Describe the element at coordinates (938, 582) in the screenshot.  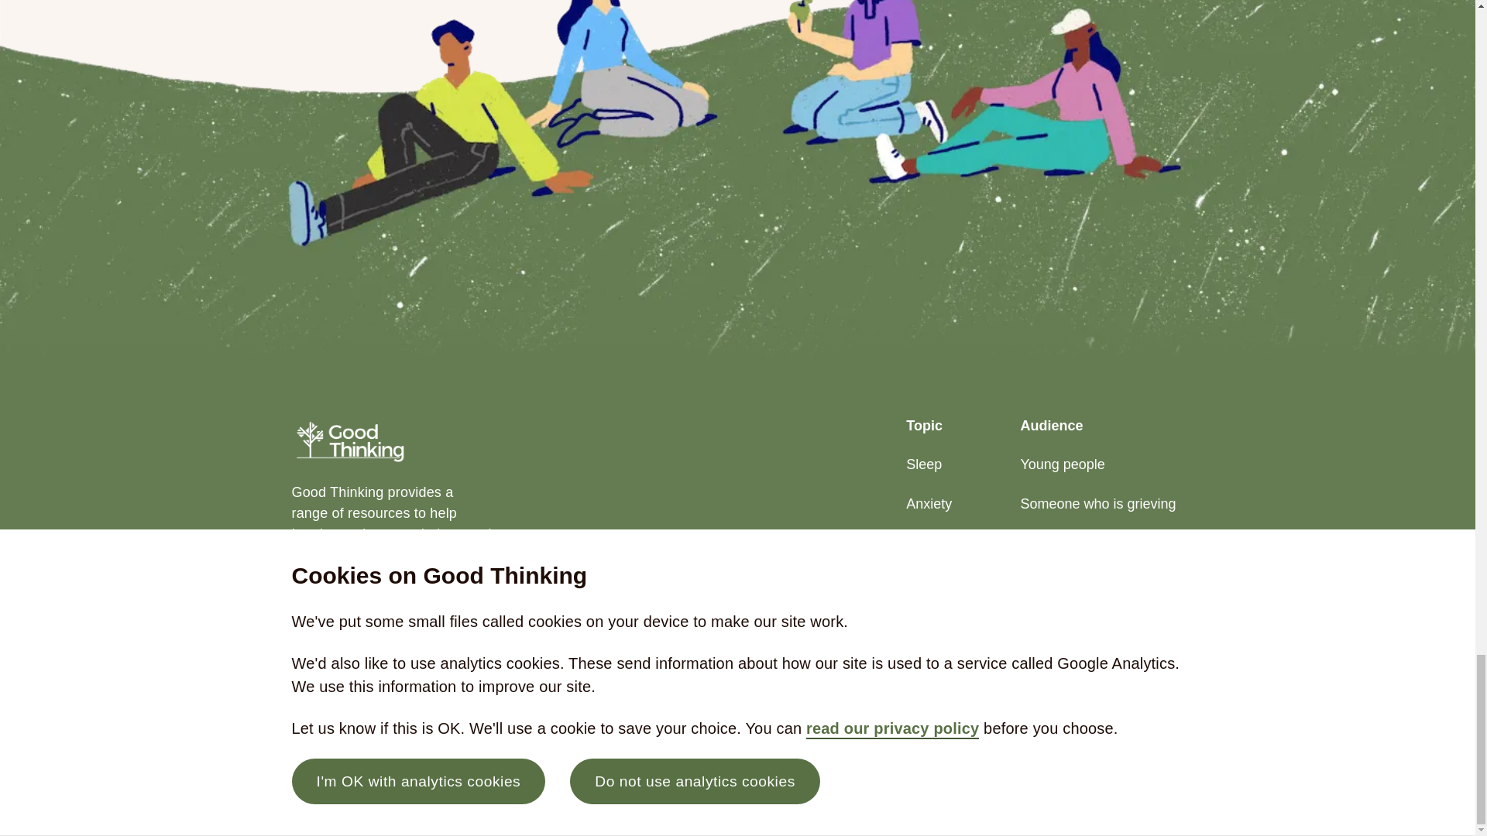
I see `Stress` at that location.